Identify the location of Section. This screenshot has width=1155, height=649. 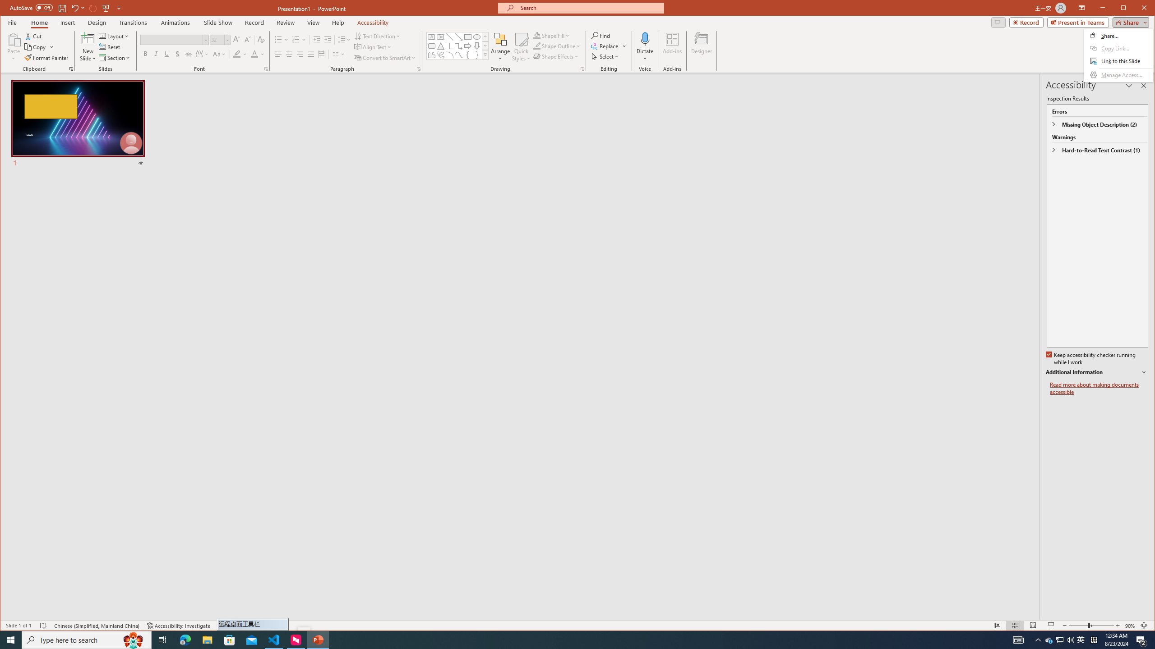
(115, 58).